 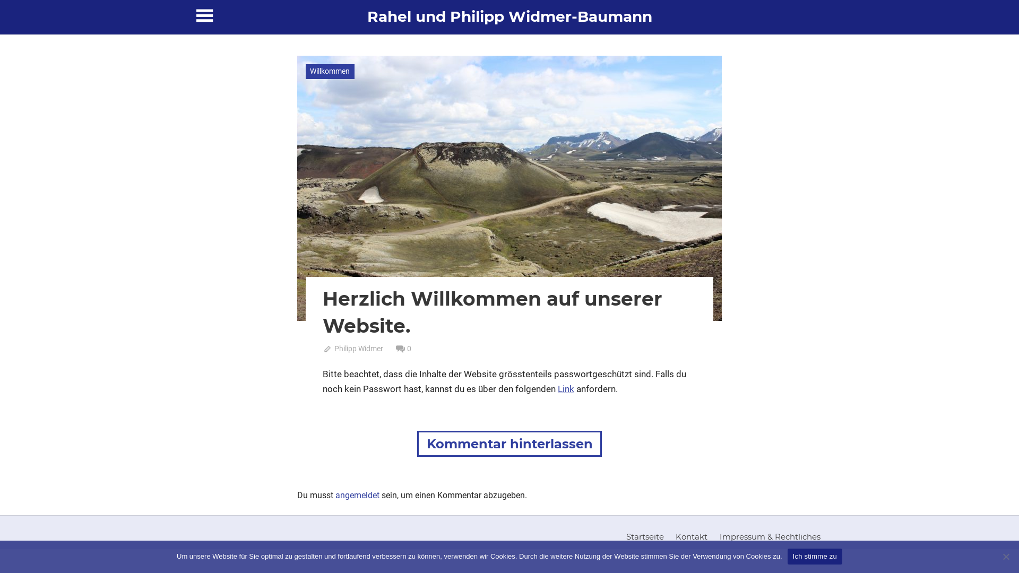 What do you see at coordinates (815, 557) in the screenshot?
I see `Ich stimme zu` at bounding box center [815, 557].